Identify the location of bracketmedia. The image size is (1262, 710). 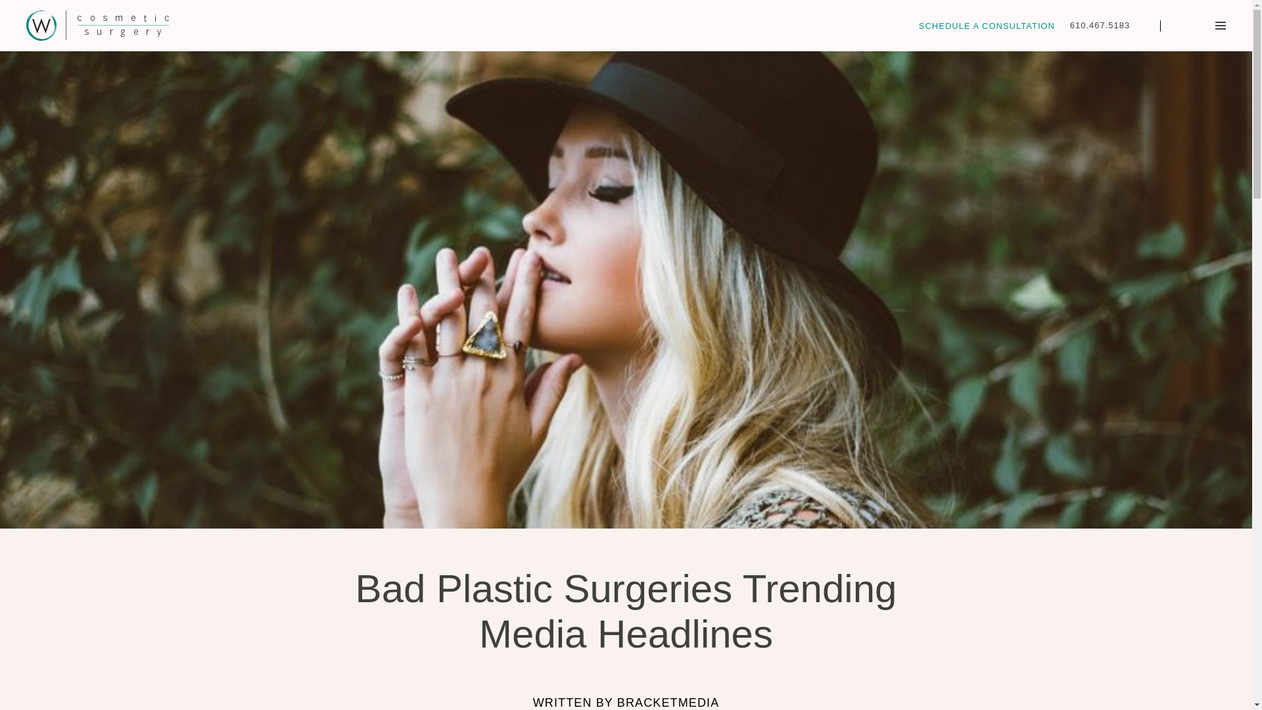
(668, 702).